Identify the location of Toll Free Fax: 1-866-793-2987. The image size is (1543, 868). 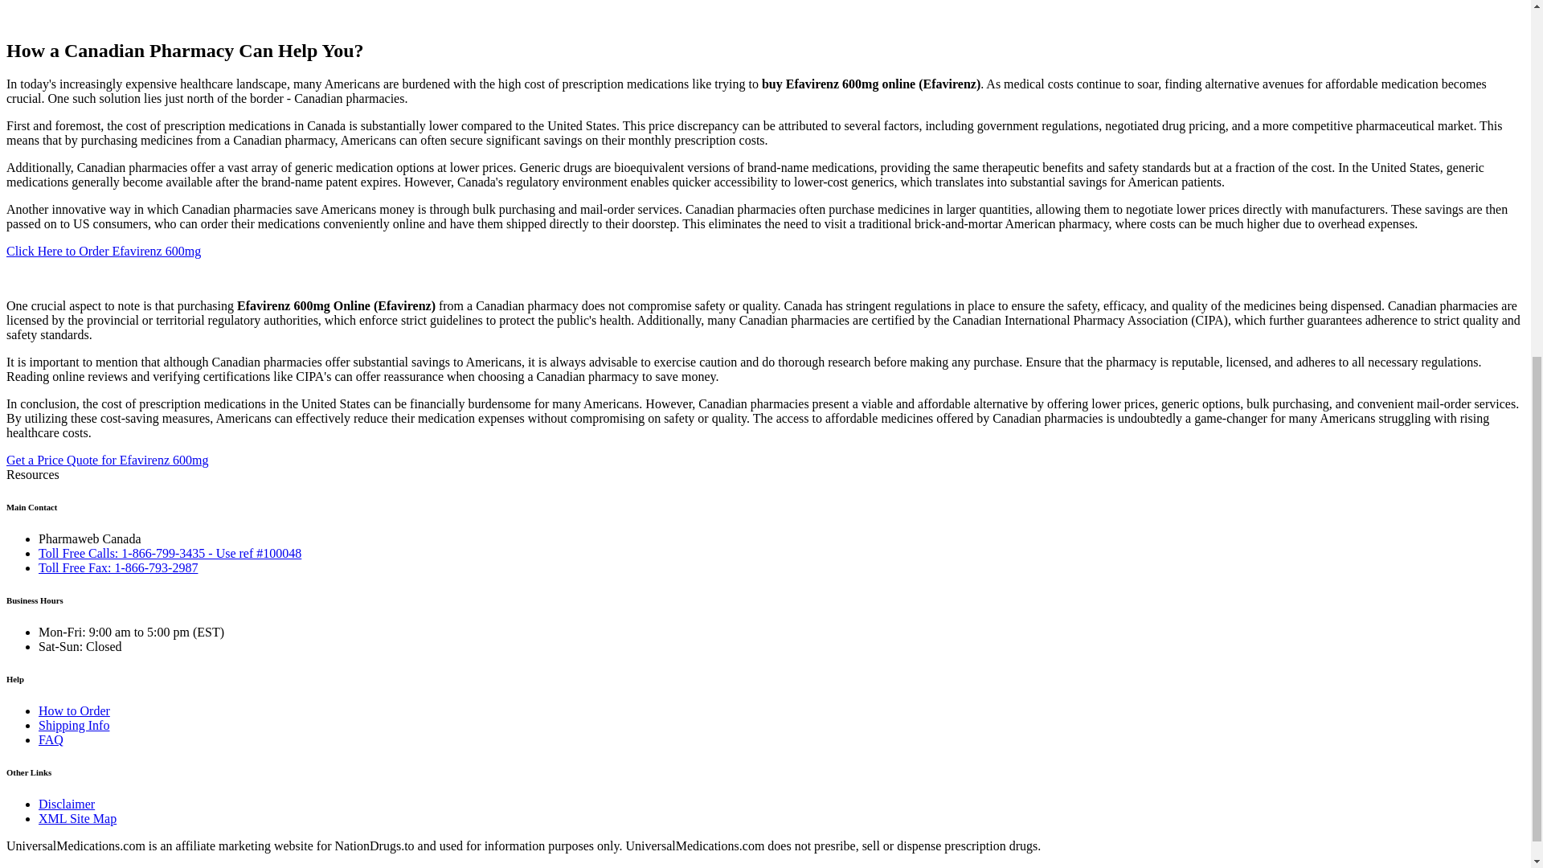
(117, 567).